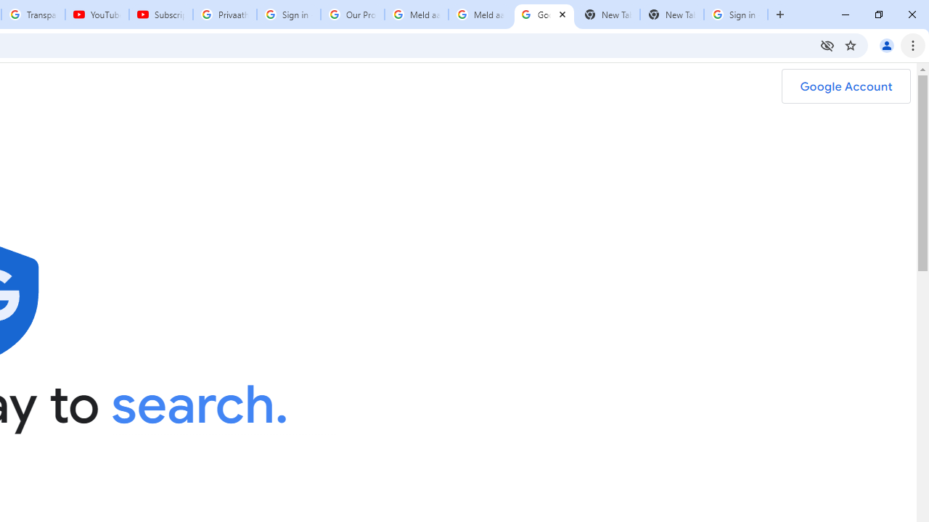  Describe the element at coordinates (289, 14) in the screenshot. I see `Sign in - Google Accounts` at that location.